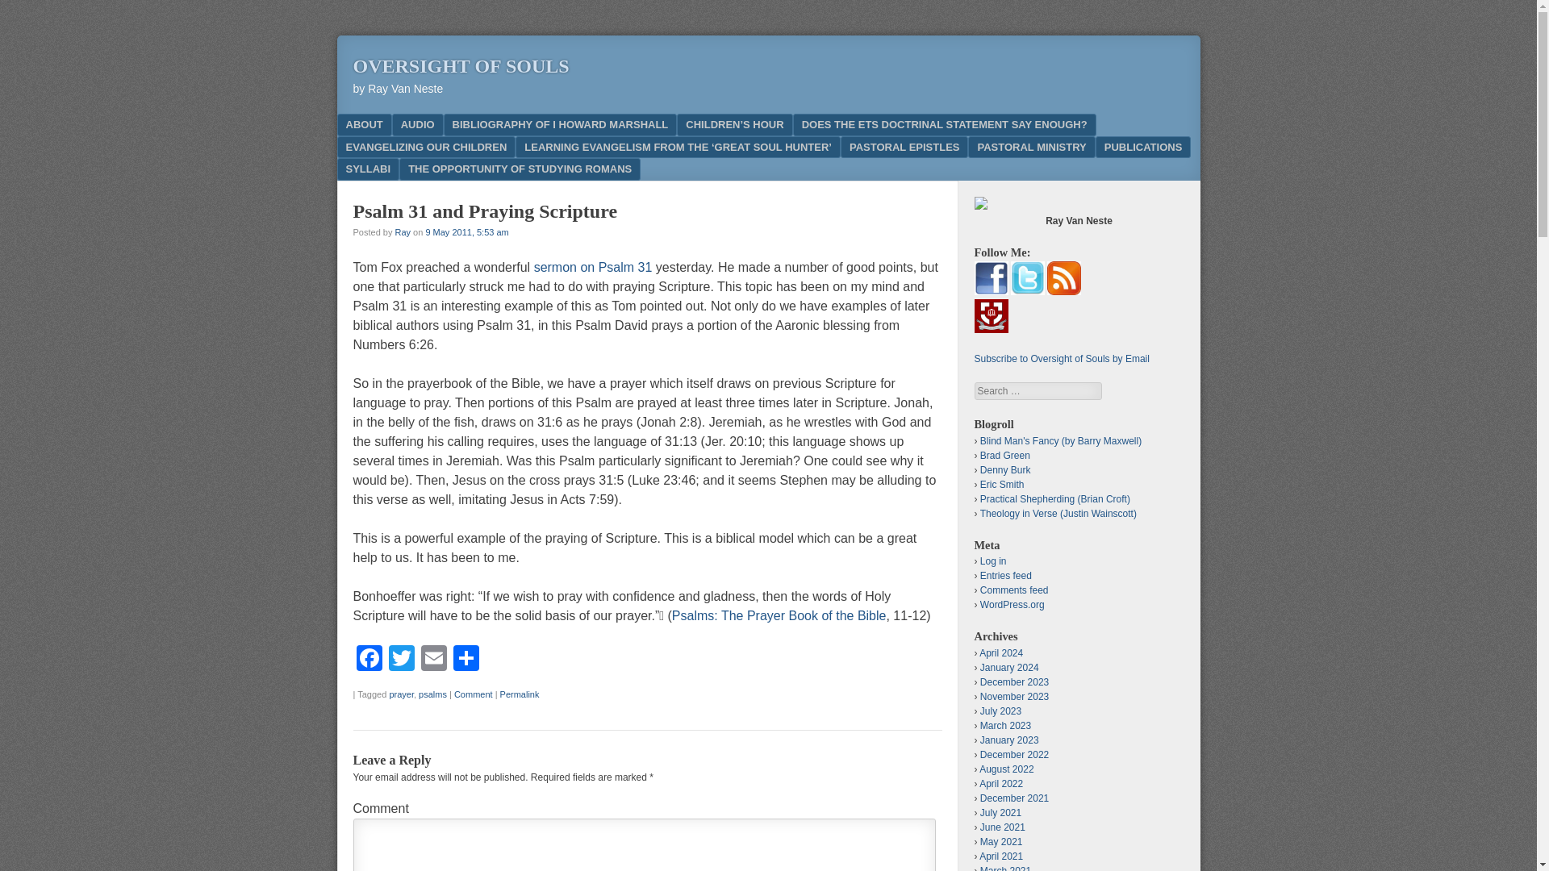 The height and width of the screenshot is (871, 1549). I want to click on Brad Green, so click(1005, 456).